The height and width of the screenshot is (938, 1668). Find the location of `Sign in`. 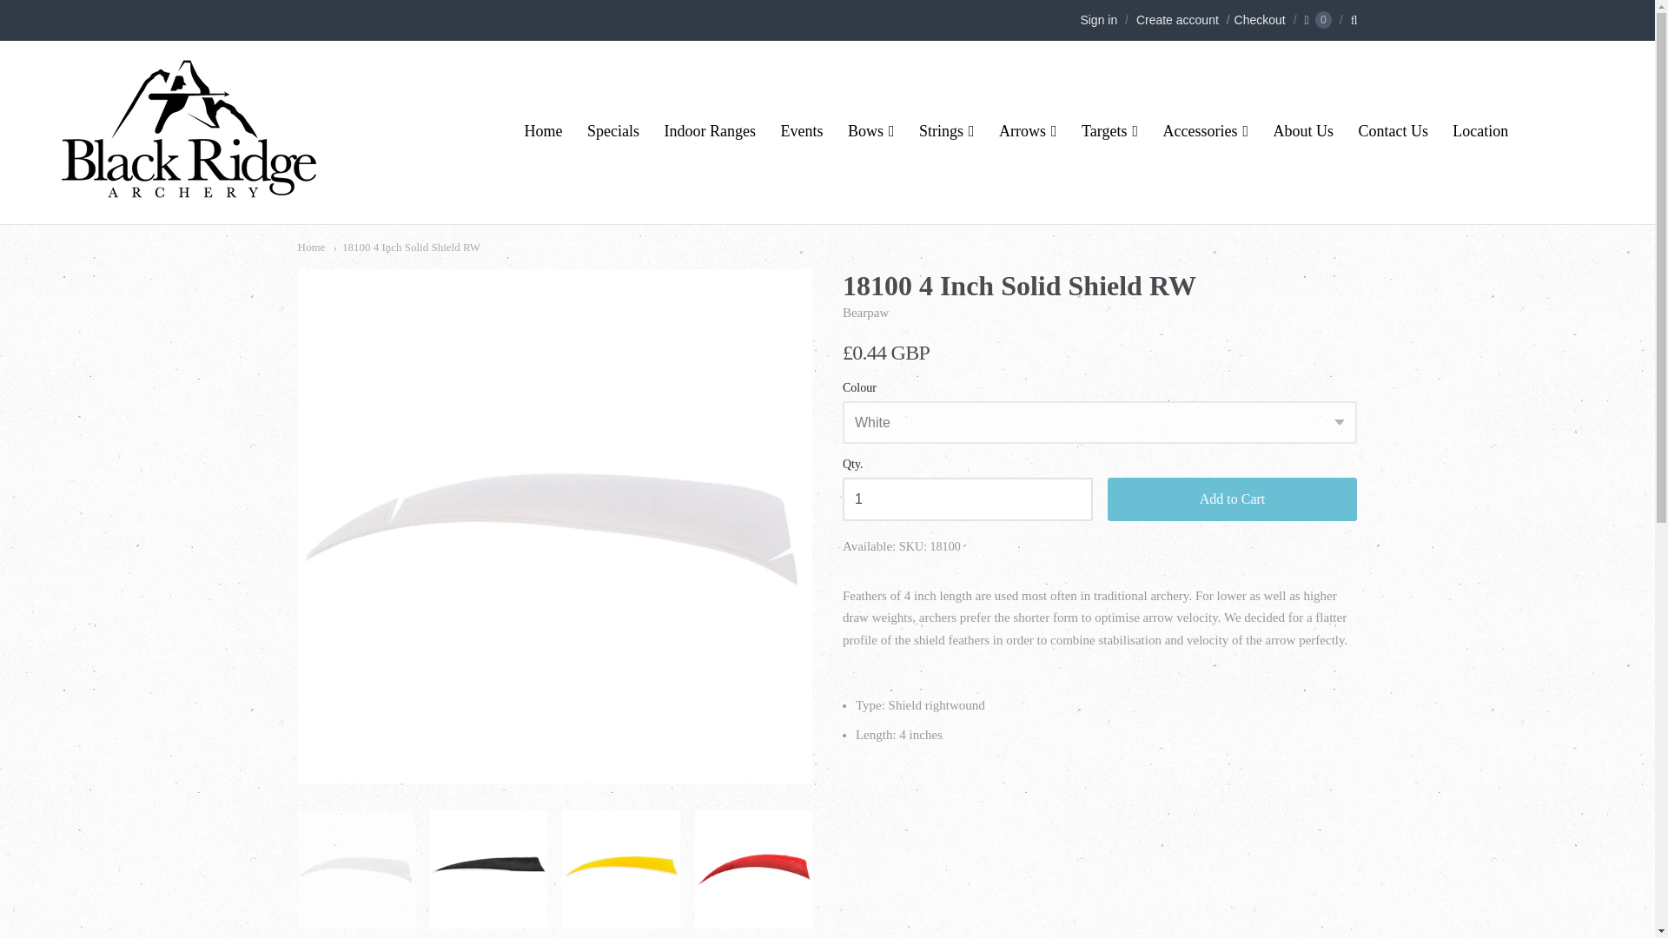

Sign in is located at coordinates (1098, 20).